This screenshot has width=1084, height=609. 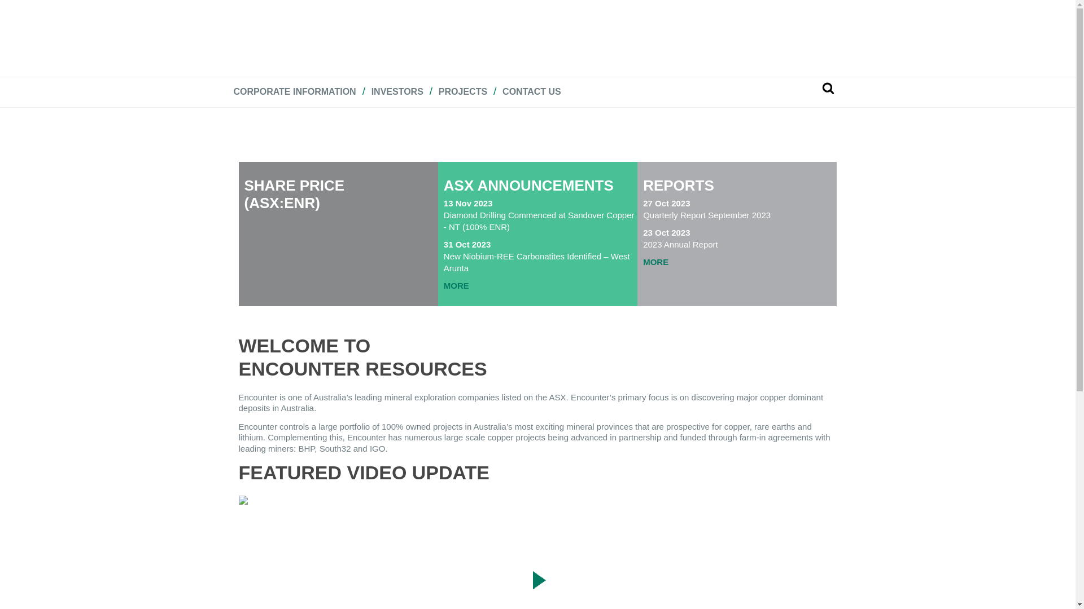 I want to click on 2023 Annual Report, so click(x=740, y=245).